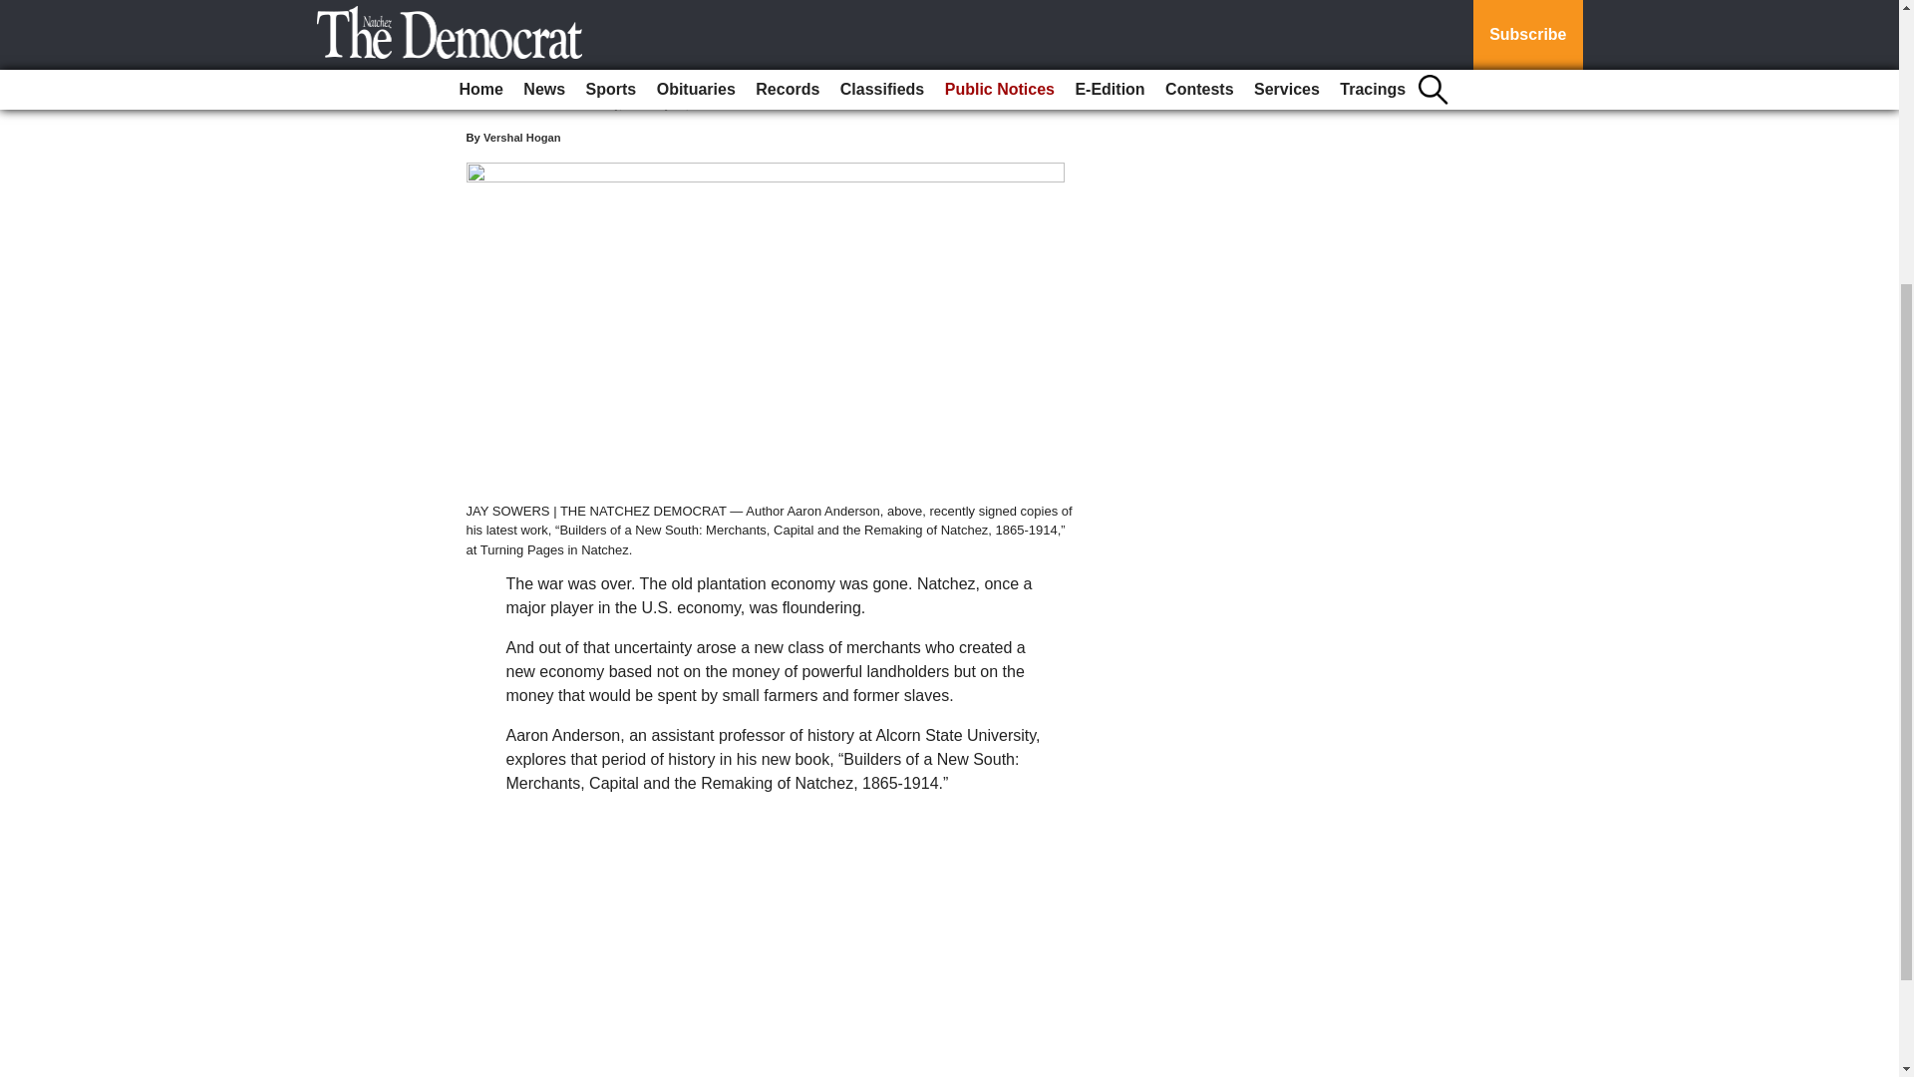  What do you see at coordinates (522, 137) in the screenshot?
I see `Vershal Hogan` at bounding box center [522, 137].